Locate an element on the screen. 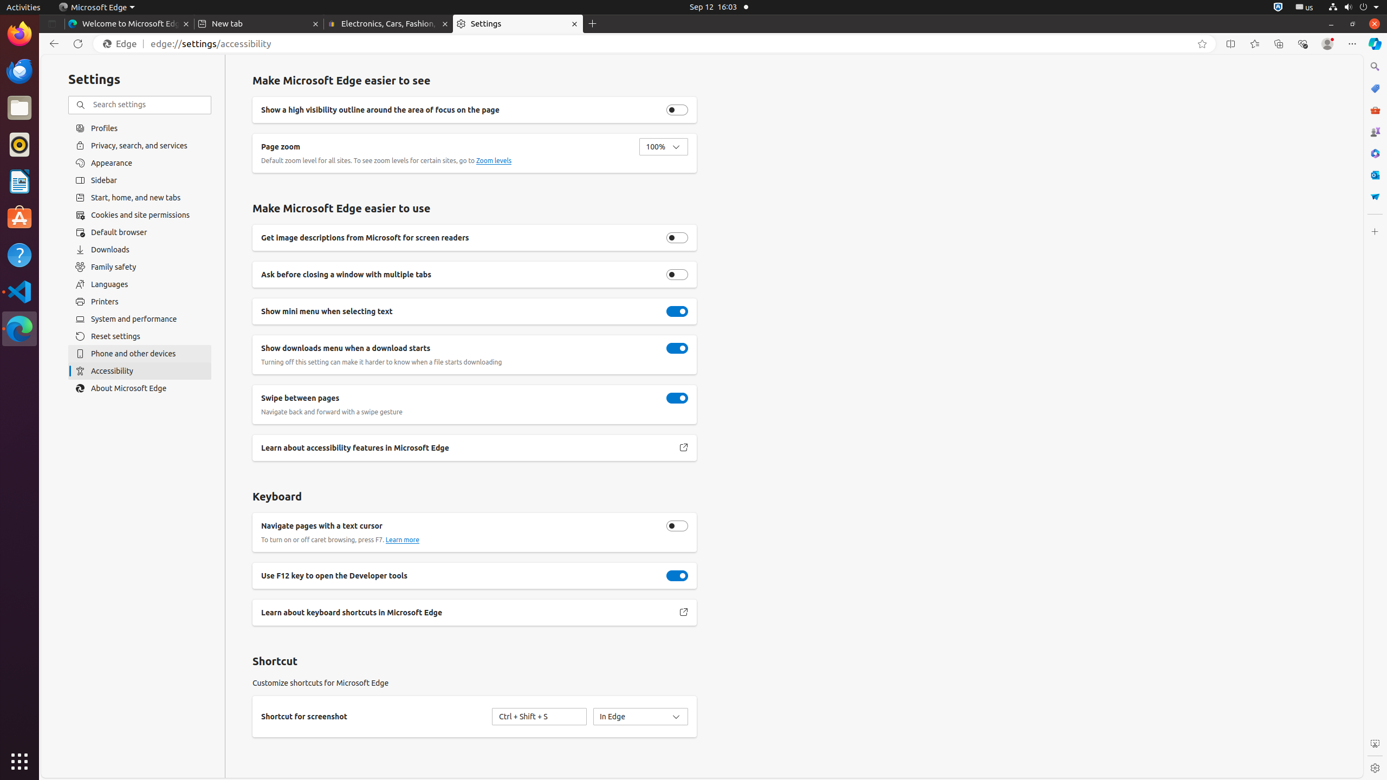 The image size is (1387, 780). Ask before closing a window with multiple tabs is located at coordinates (677, 275).